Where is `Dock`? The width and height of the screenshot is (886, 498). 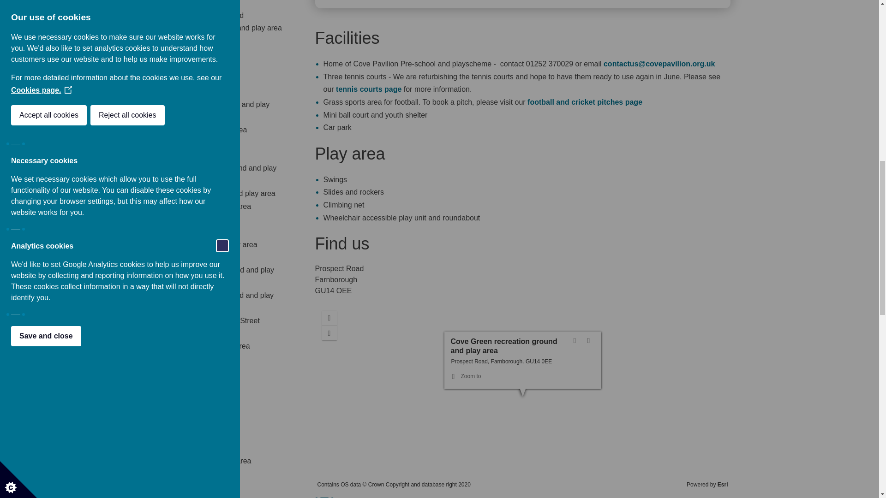 Dock is located at coordinates (577, 340).